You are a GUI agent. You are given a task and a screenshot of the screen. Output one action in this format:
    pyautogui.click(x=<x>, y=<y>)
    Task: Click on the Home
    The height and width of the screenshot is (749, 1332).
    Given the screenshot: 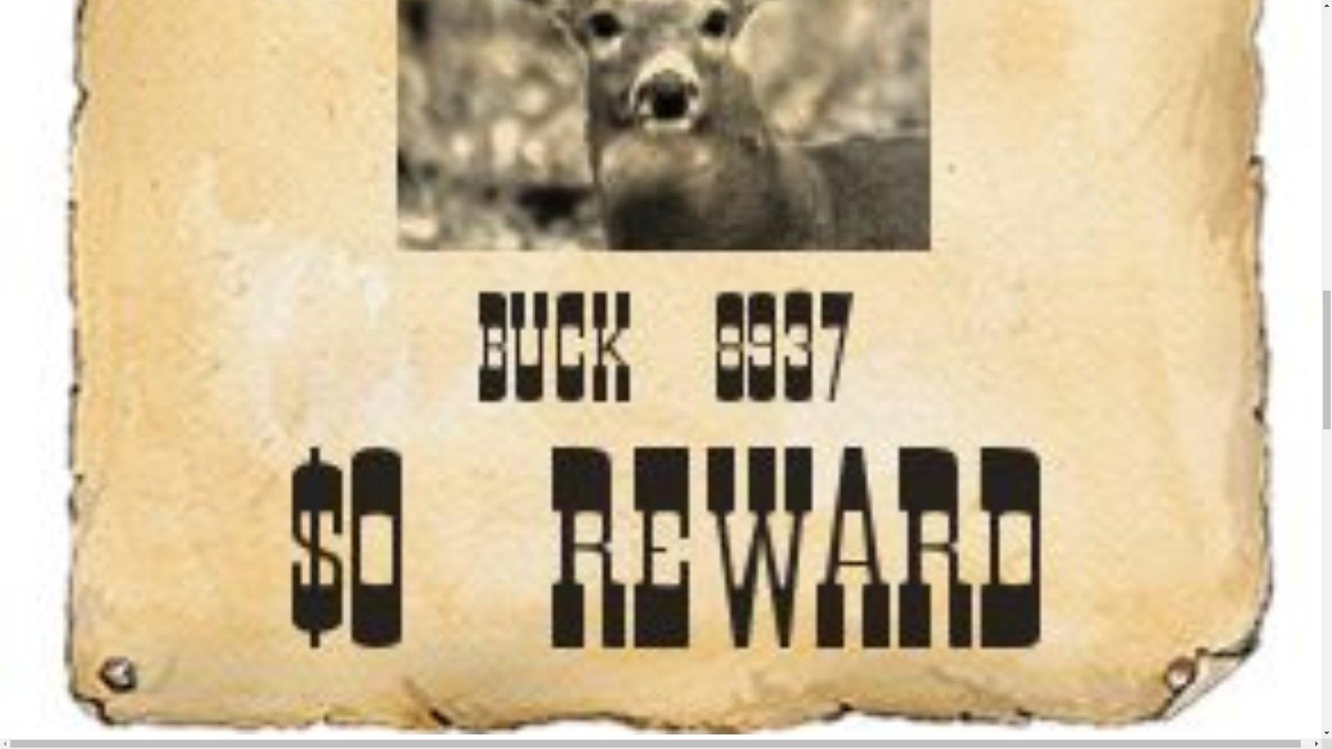 What is the action you would take?
    pyautogui.click(x=13, y=743)
    